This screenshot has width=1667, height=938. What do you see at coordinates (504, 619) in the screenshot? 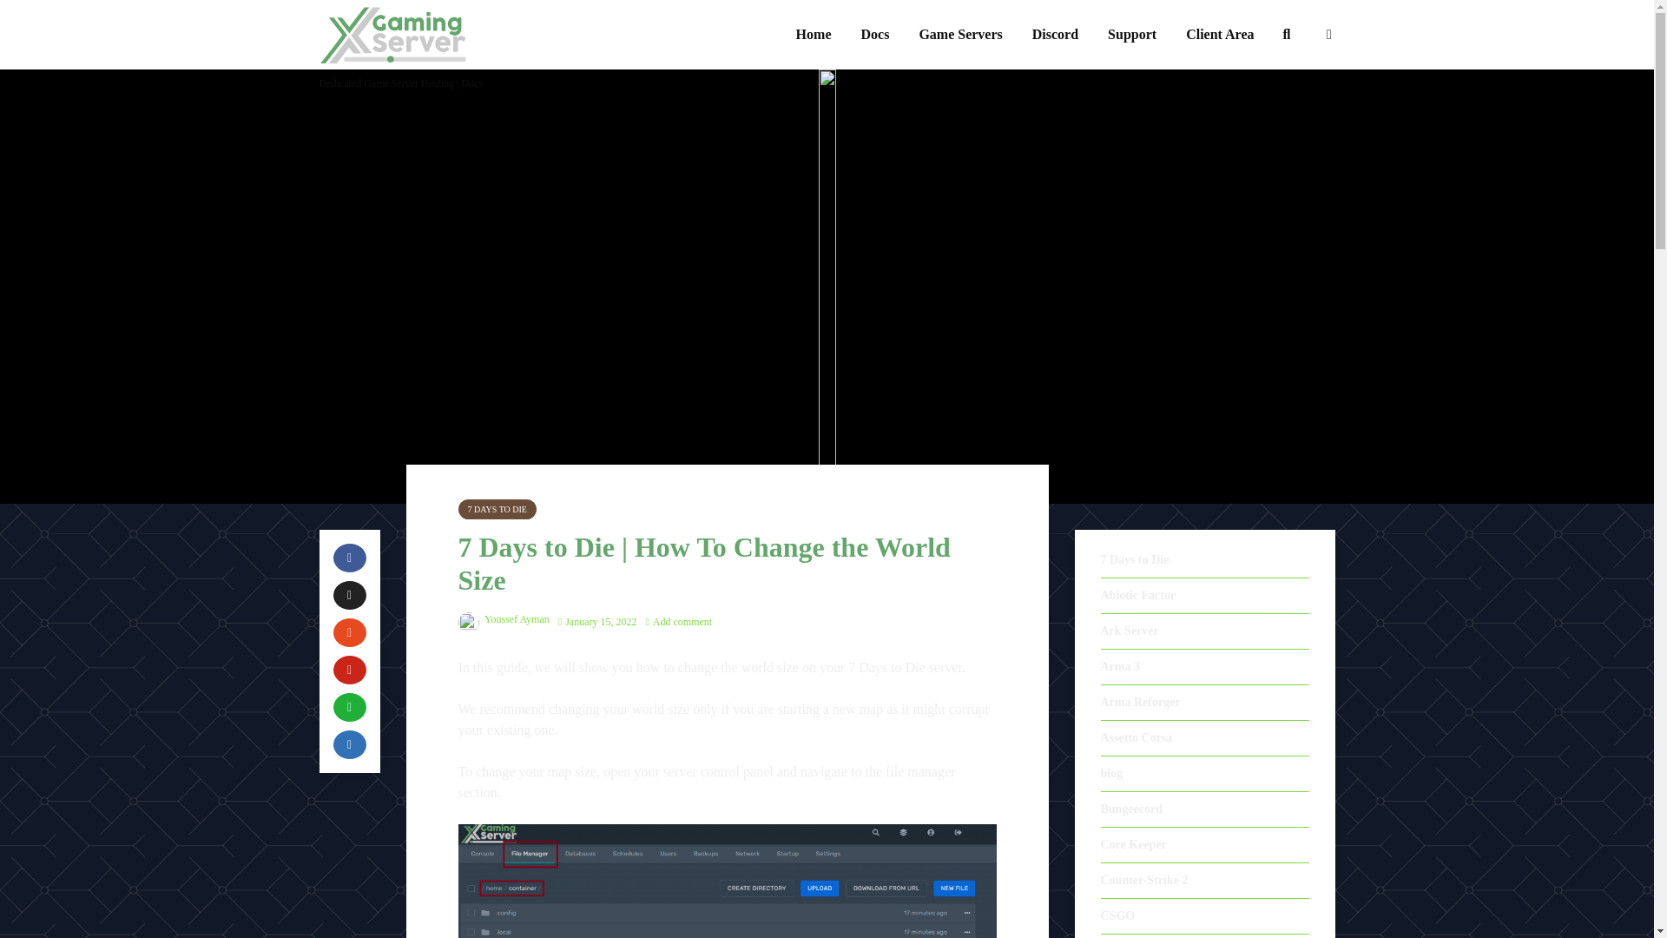
I see `Youssef Ayman` at bounding box center [504, 619].